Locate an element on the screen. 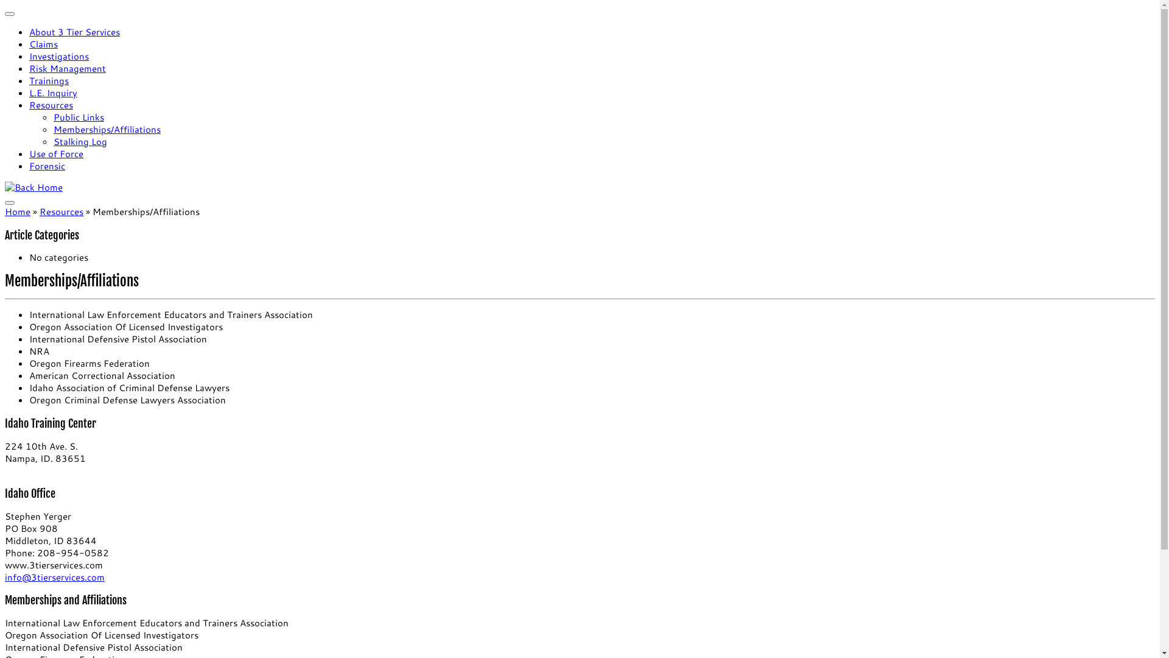 Image resolution: width=1169 pixels, height=658 pixels. Public Links is located at coordinates (79, 117).